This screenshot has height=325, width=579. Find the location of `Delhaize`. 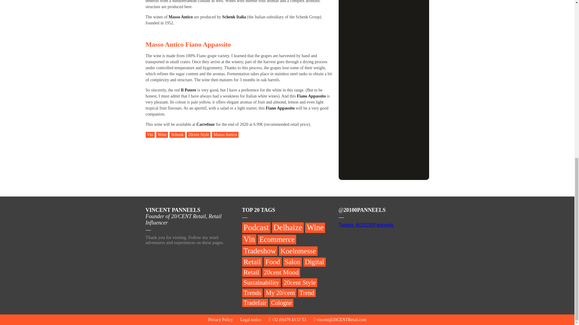

Delhaize is located at coordinates (288, 227).